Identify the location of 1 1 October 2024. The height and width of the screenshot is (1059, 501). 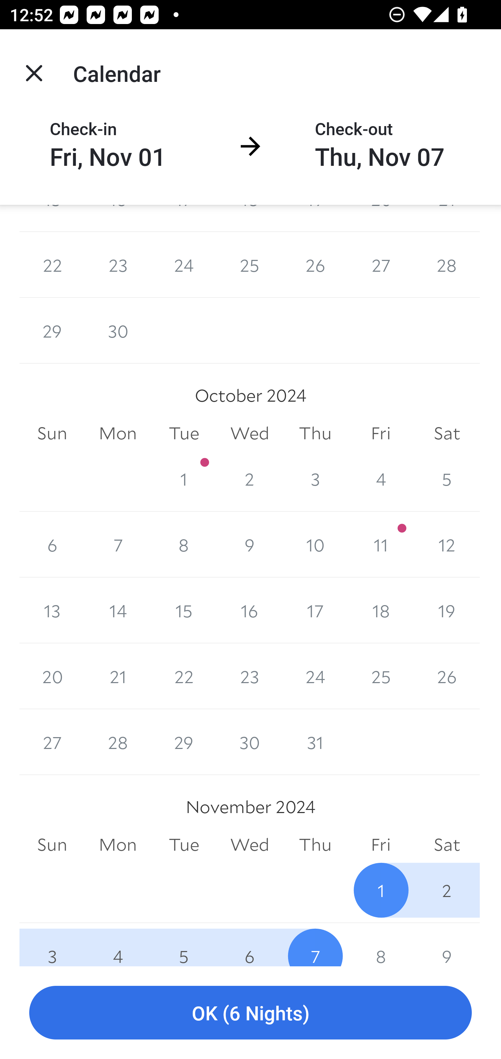
(184, 479).